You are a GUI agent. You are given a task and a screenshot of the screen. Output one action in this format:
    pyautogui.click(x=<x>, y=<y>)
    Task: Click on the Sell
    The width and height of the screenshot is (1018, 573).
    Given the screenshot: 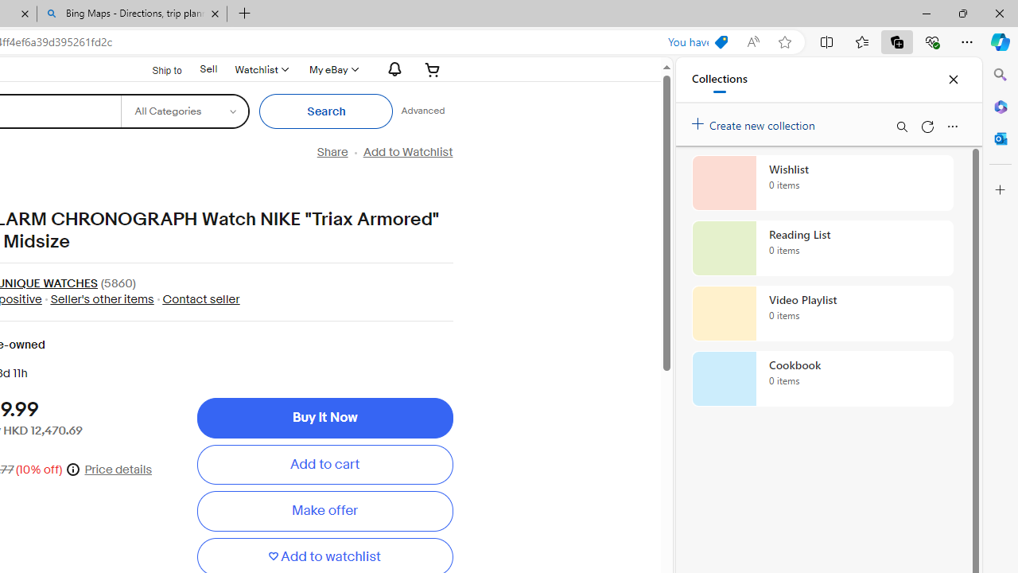 What is the action you would take?
    pyautogui.click(x=208, y=69)
    